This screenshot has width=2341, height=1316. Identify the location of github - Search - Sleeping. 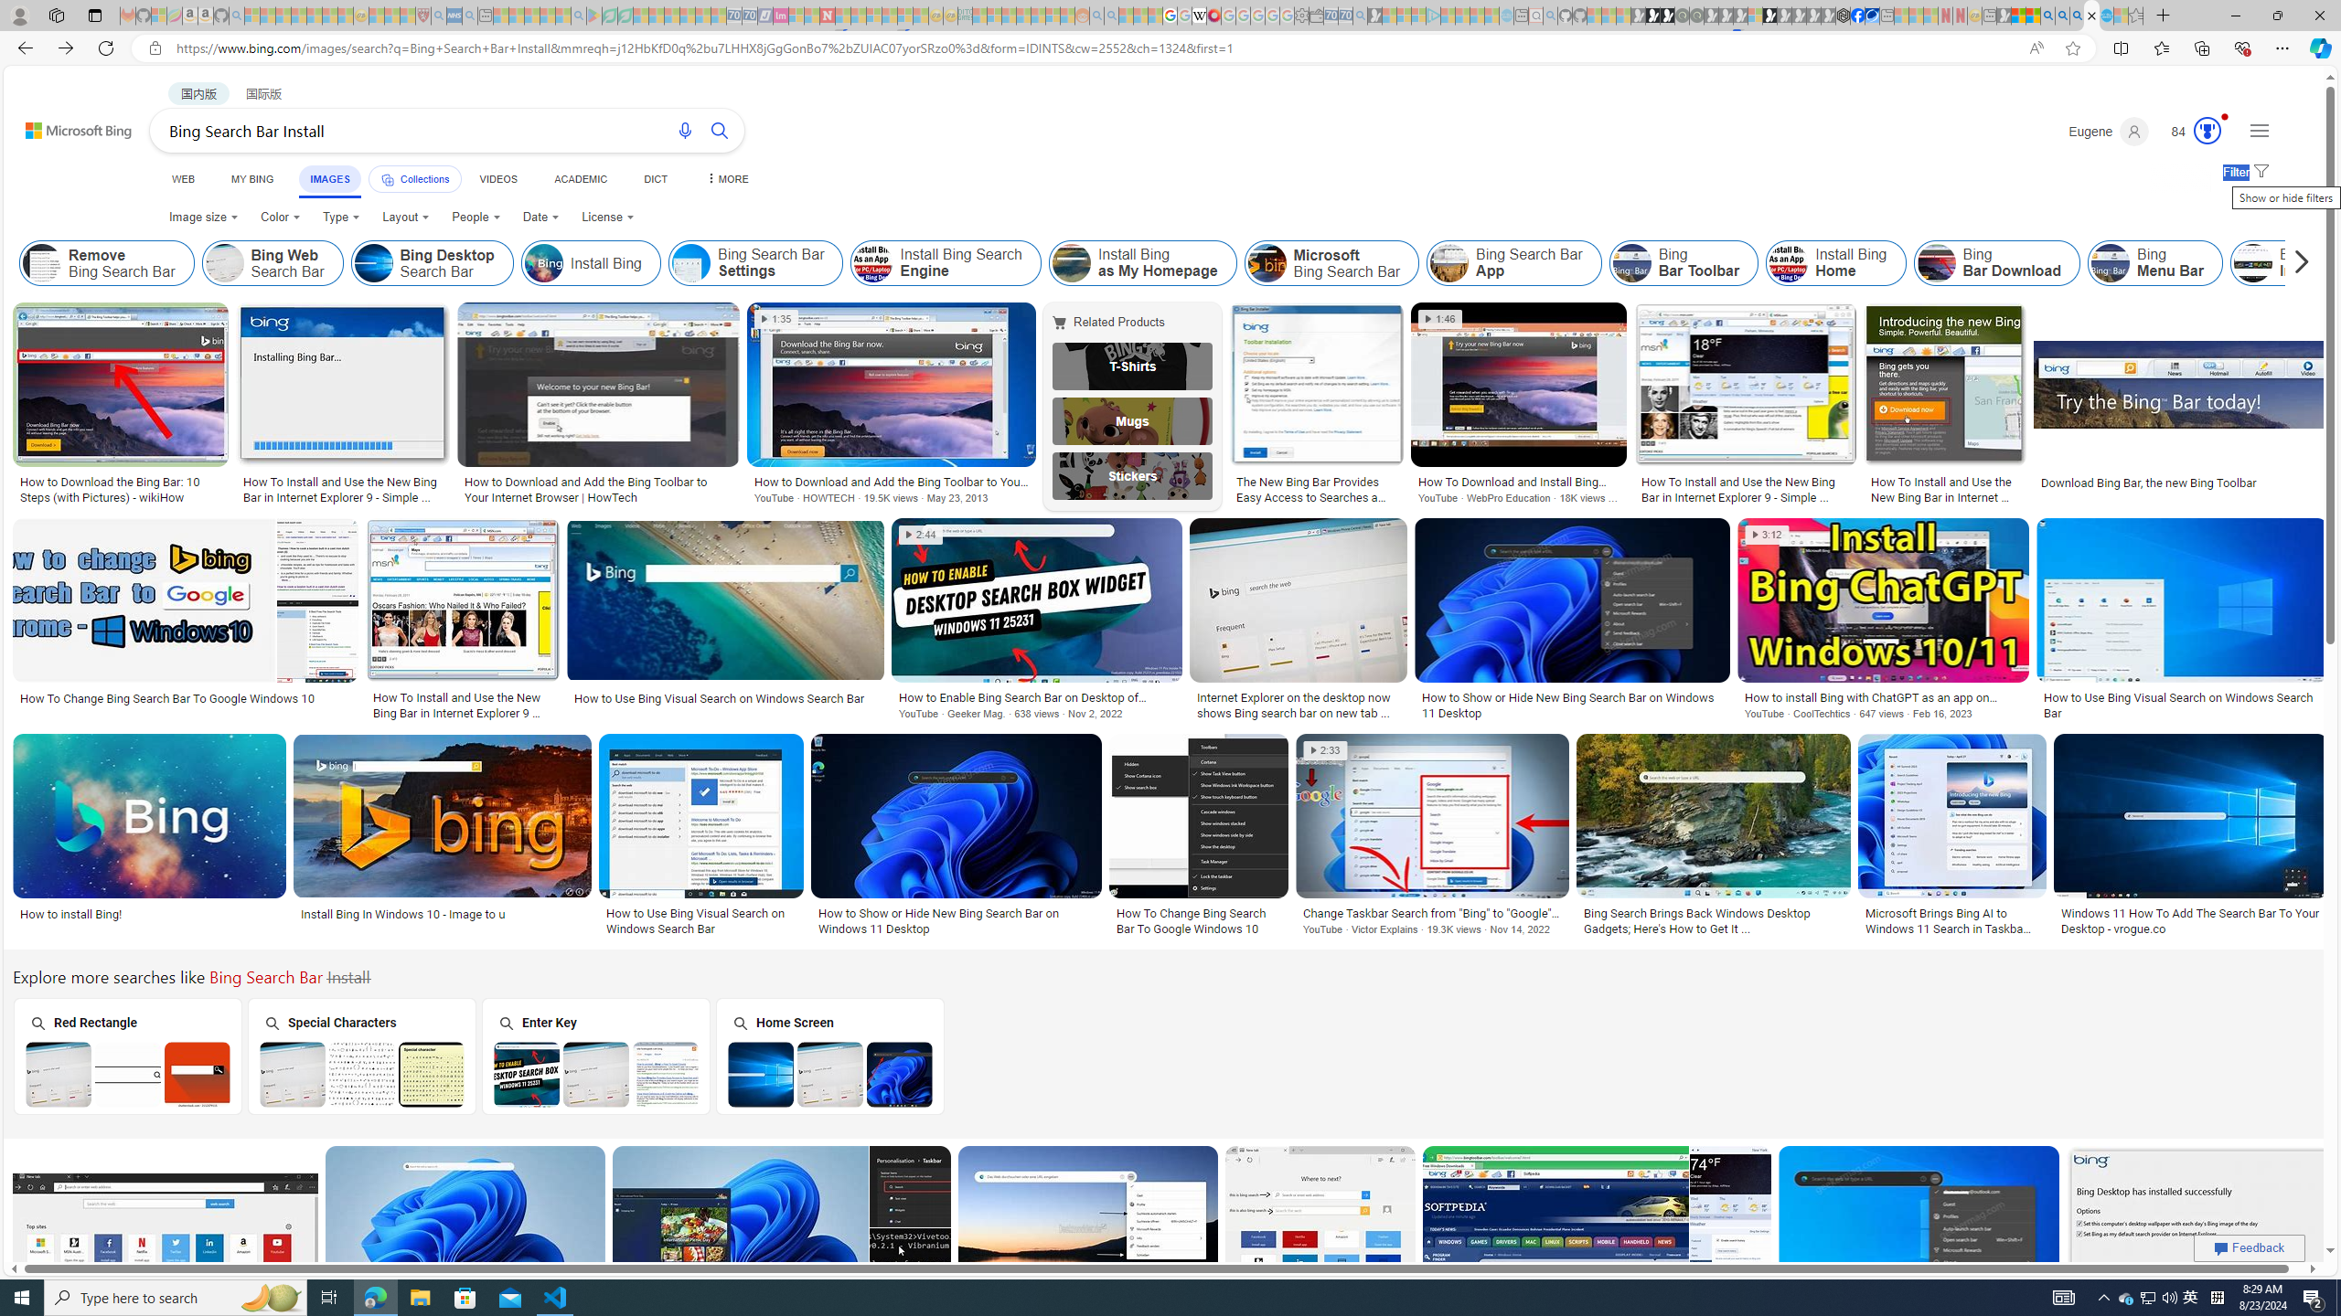
(1551, 16).